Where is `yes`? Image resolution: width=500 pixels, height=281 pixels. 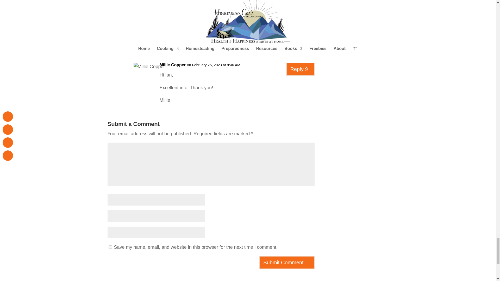 yes is located at coordinates (110, 247).